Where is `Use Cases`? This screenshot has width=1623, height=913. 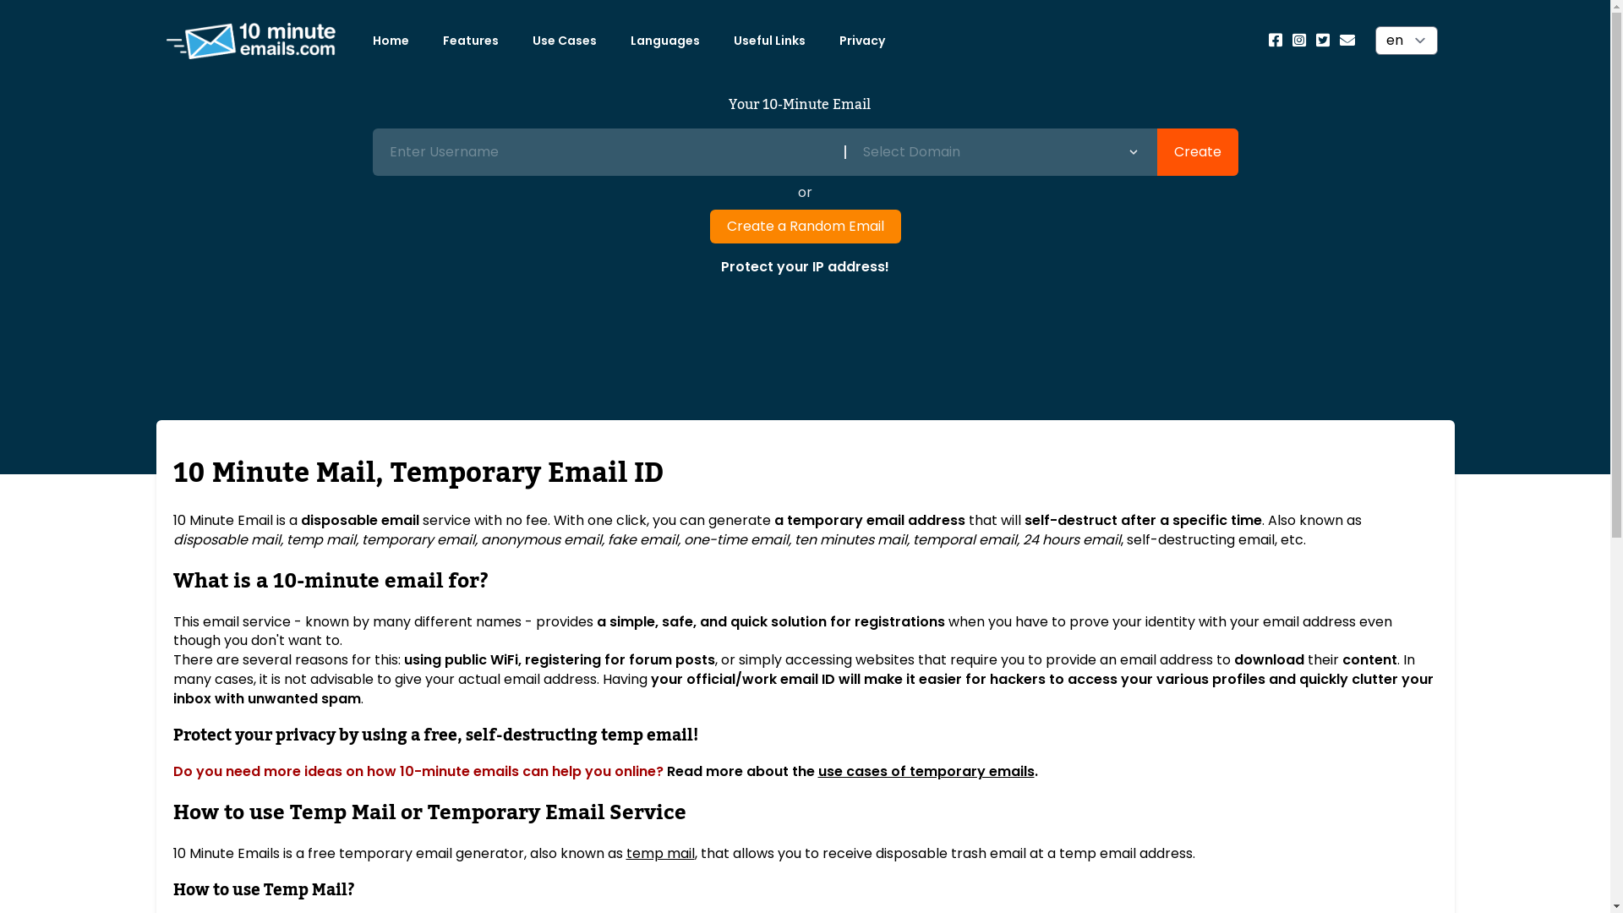 Use Cases is located at coordinates (565, 41).